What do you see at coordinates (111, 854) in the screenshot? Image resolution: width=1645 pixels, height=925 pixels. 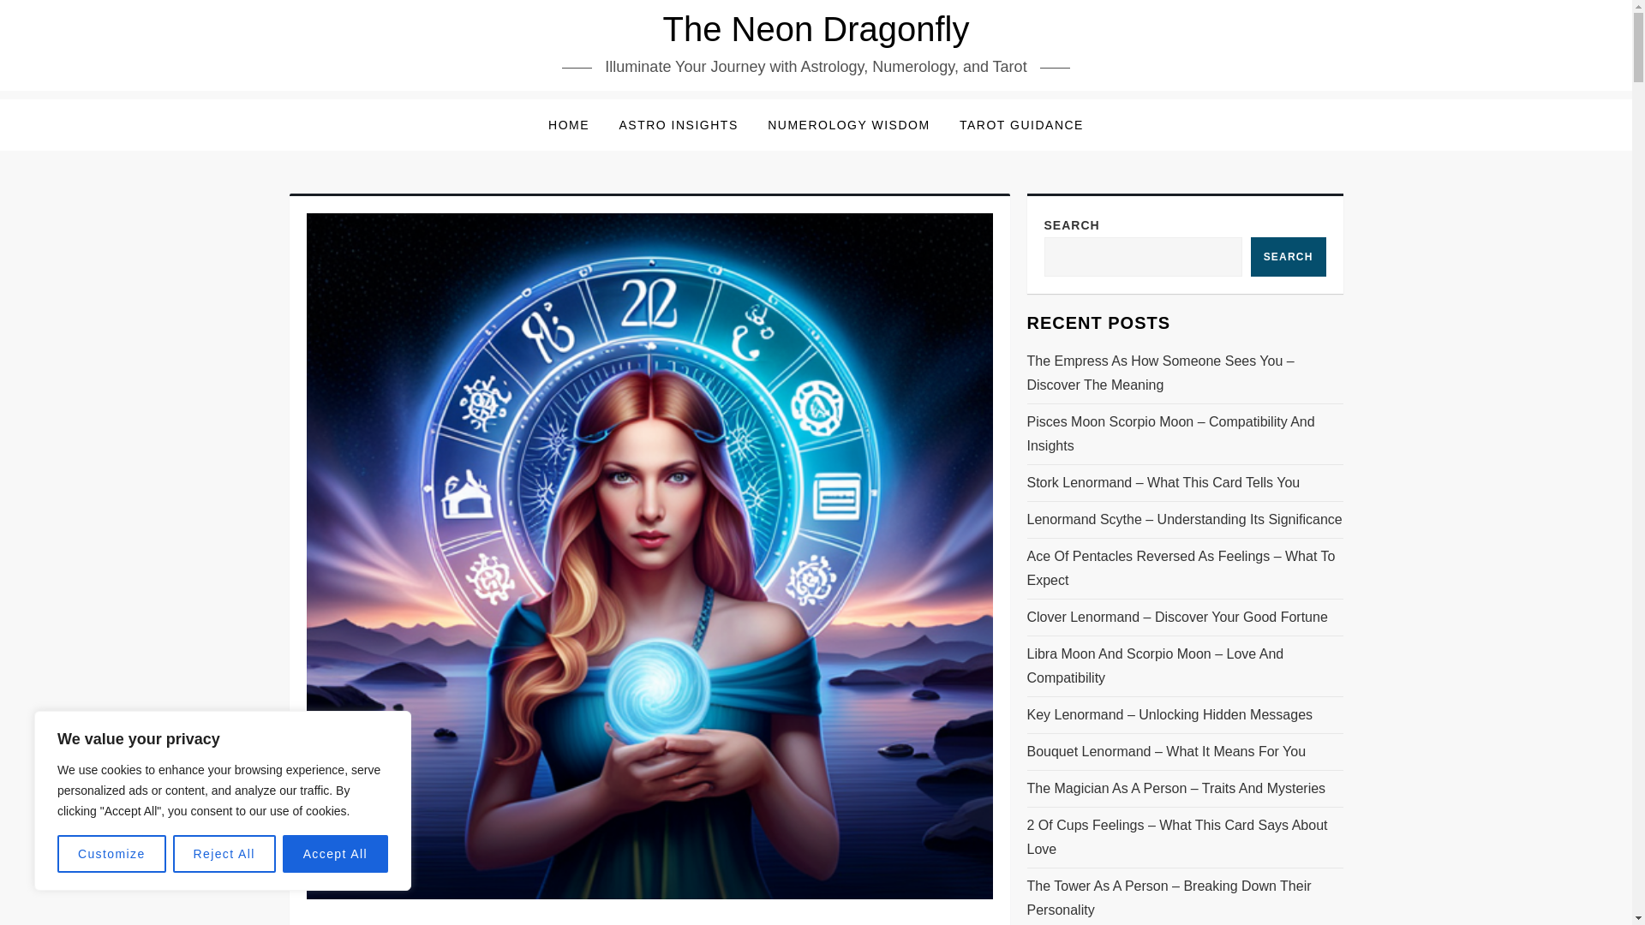 I see `Customize` at bounding box center [111, 854].